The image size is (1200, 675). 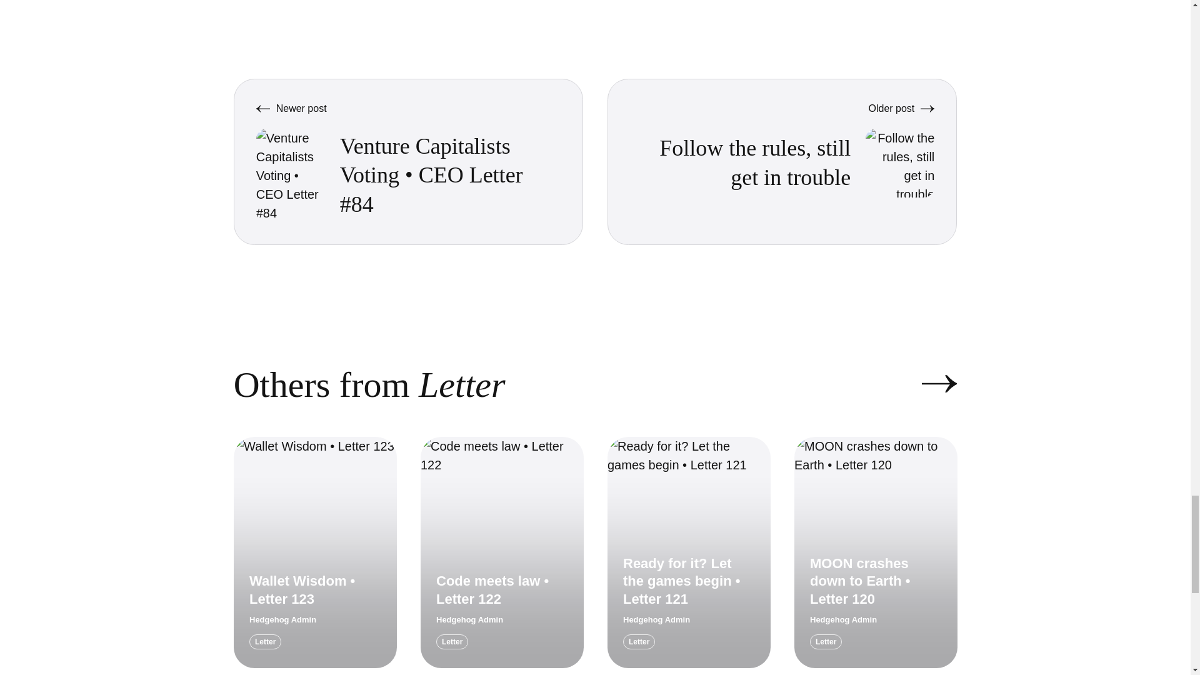 I want to click on Letter, so click(x=452, y=641).